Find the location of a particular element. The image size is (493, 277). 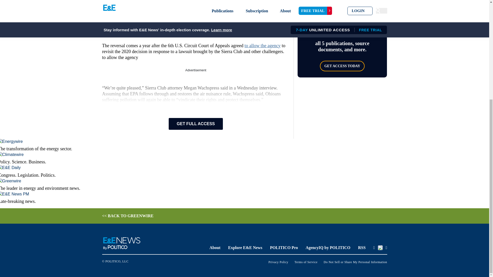

GET FULL ACCESS is located at coordinates (196, 124).